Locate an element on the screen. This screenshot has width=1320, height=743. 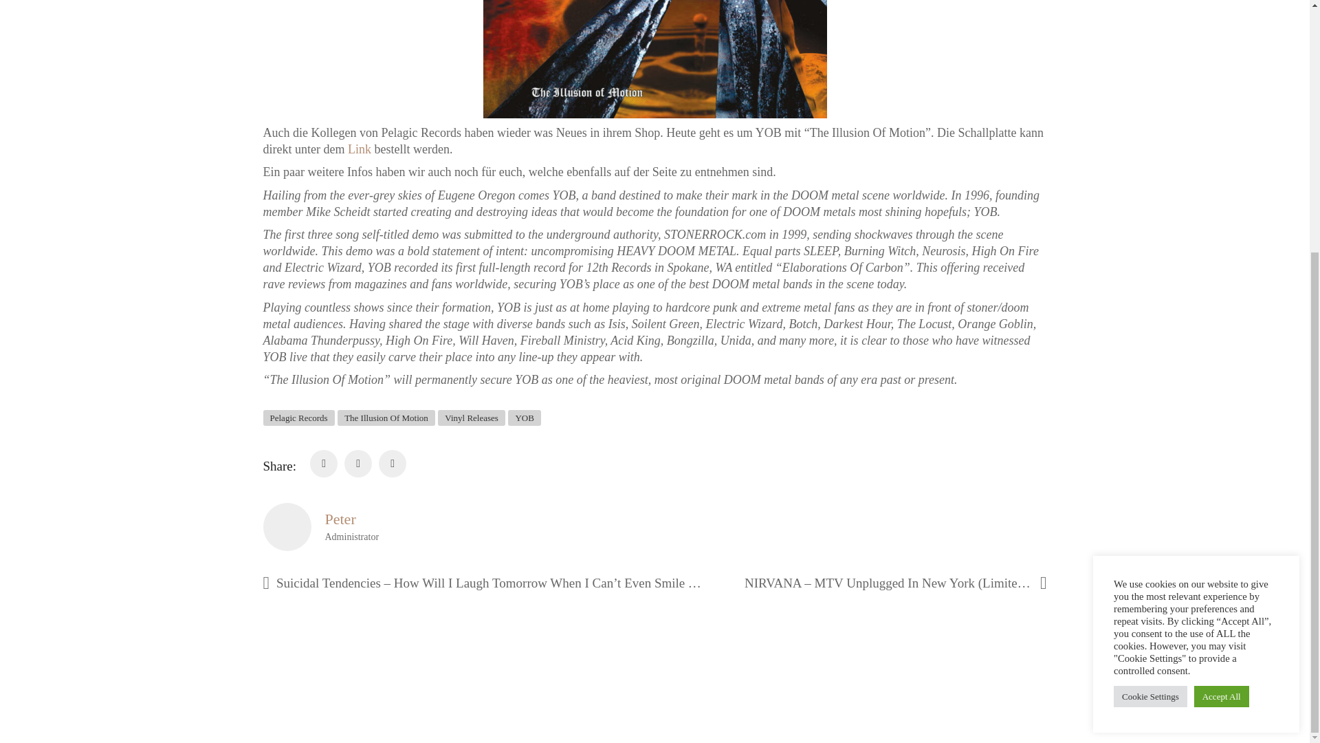
YOB is located at coordinates (524, 418).